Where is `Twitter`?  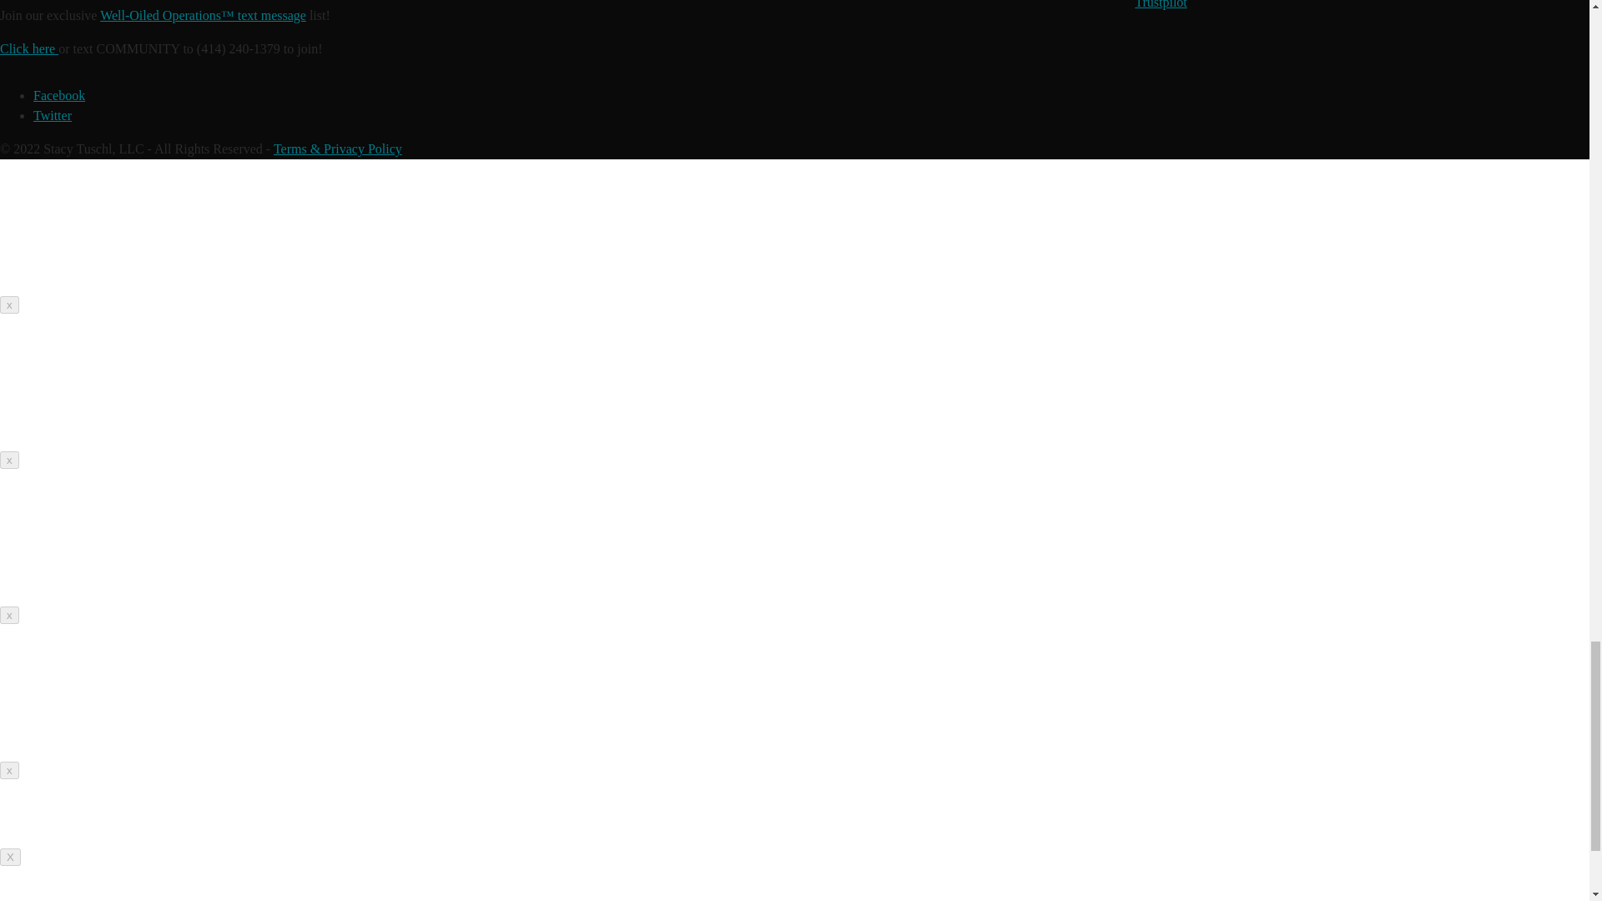
Twitter is located at coordinates (53, 115).